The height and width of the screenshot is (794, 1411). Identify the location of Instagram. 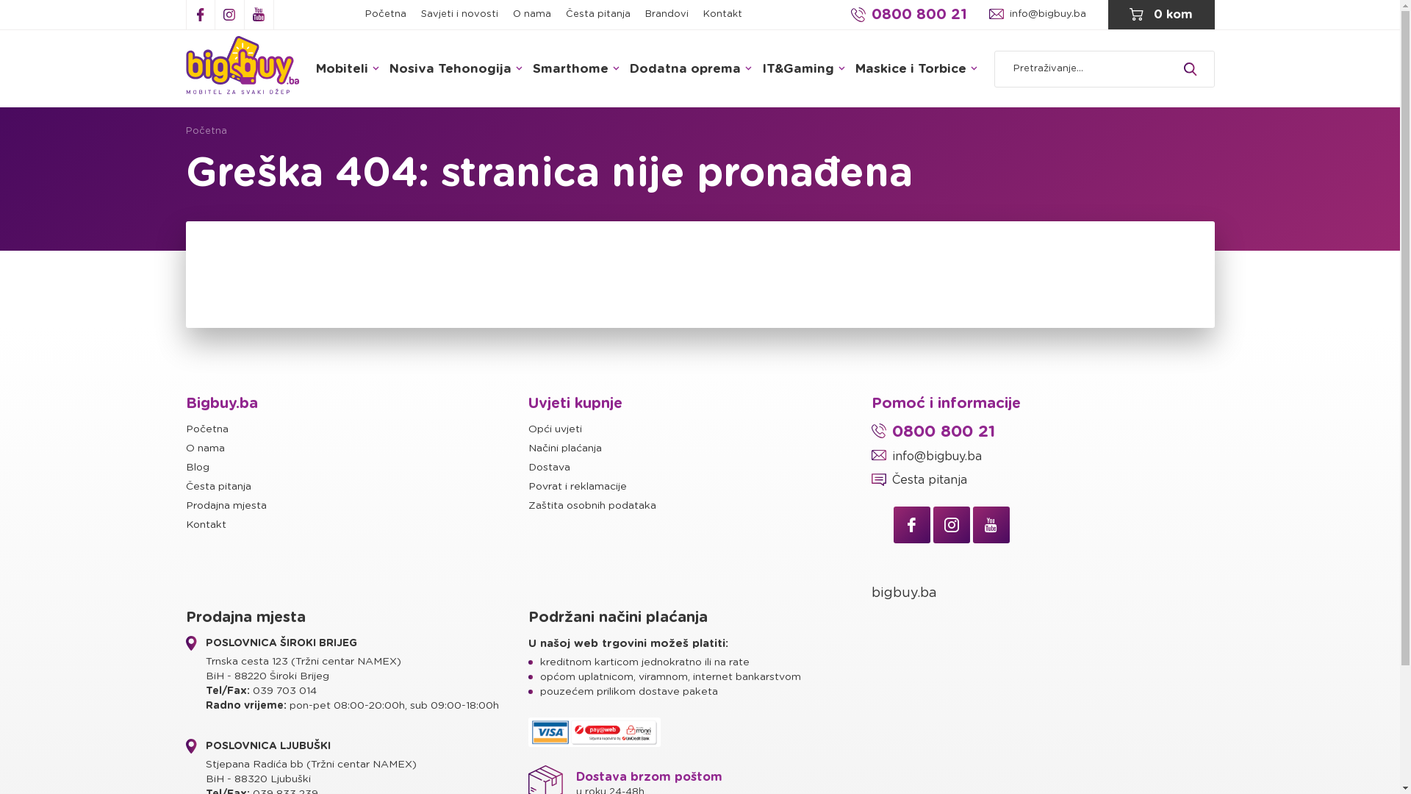
(229, 15).